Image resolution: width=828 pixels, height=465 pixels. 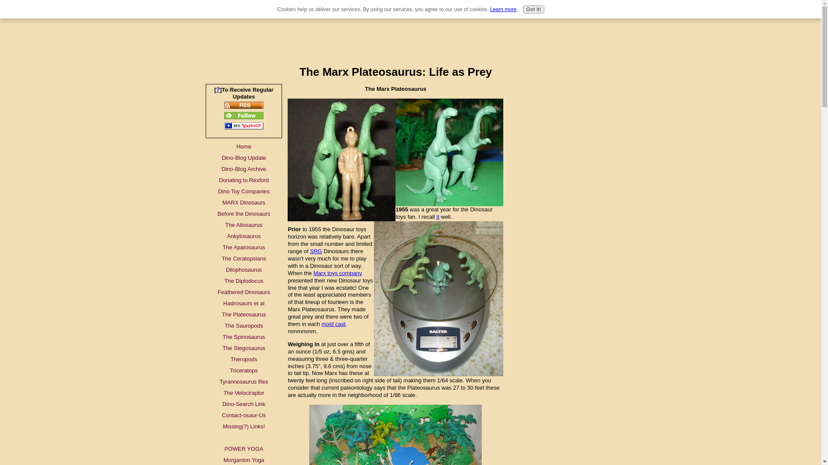 I want to click on The Spinosaurus, so click(x=244, y=337).